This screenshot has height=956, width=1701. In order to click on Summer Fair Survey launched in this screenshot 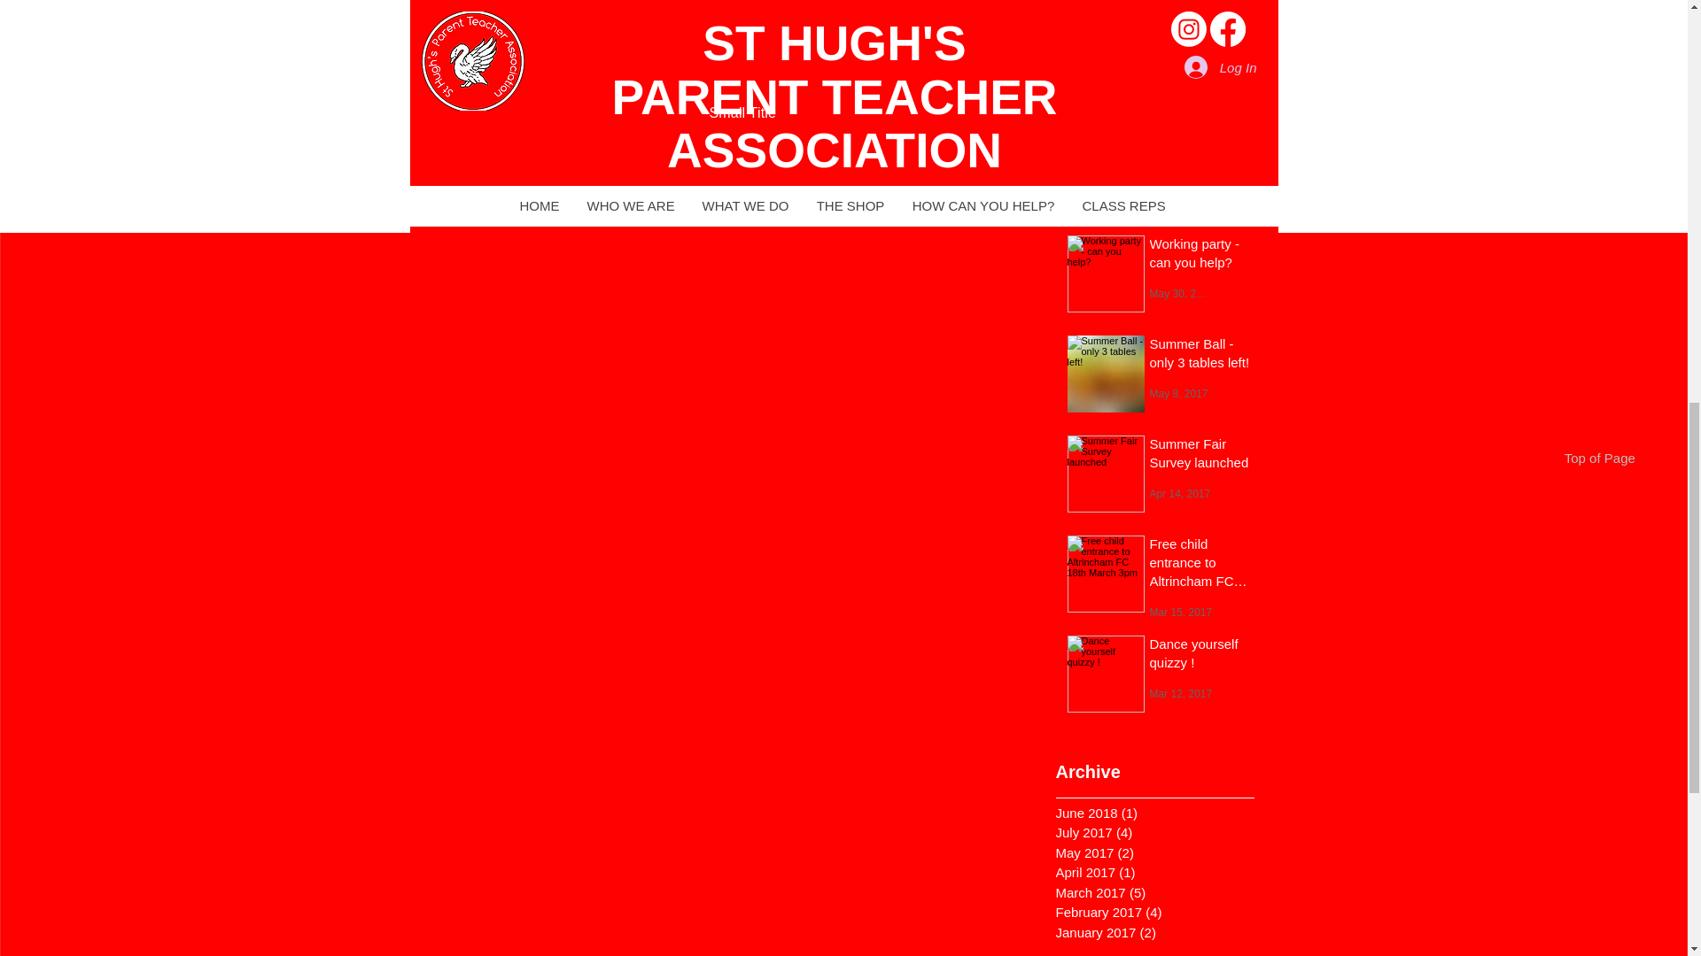, I will do `click(1200, 456)`.